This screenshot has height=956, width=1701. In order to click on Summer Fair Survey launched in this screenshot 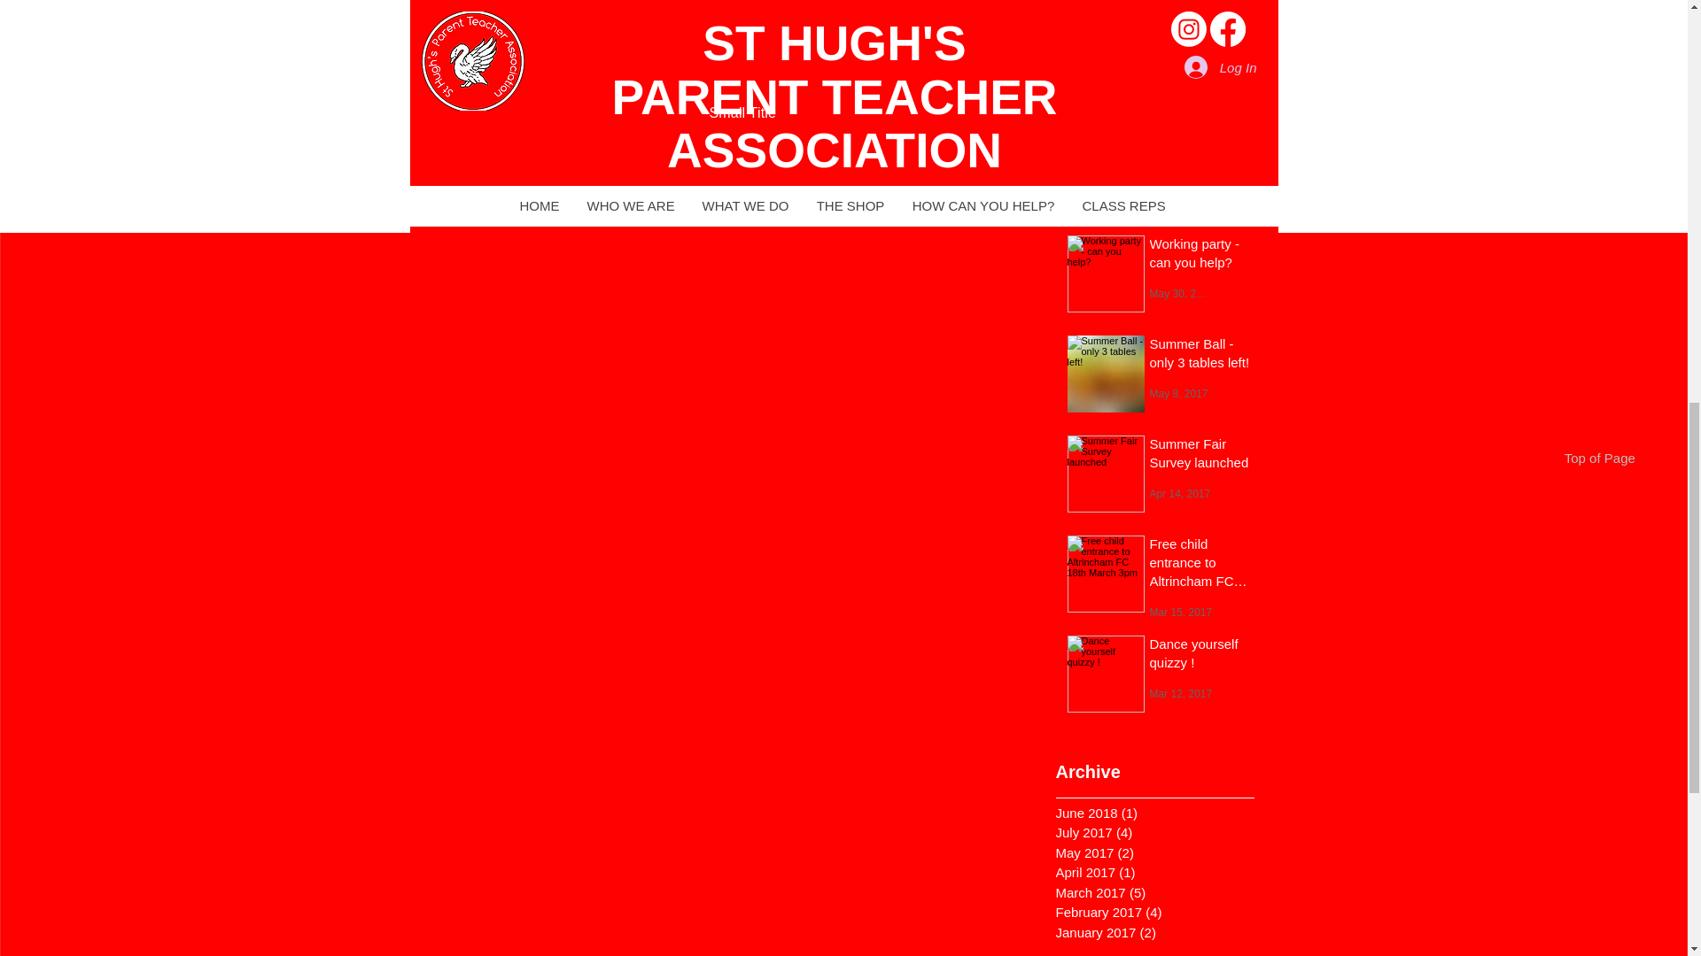, I will do `click(1200, 456)`.